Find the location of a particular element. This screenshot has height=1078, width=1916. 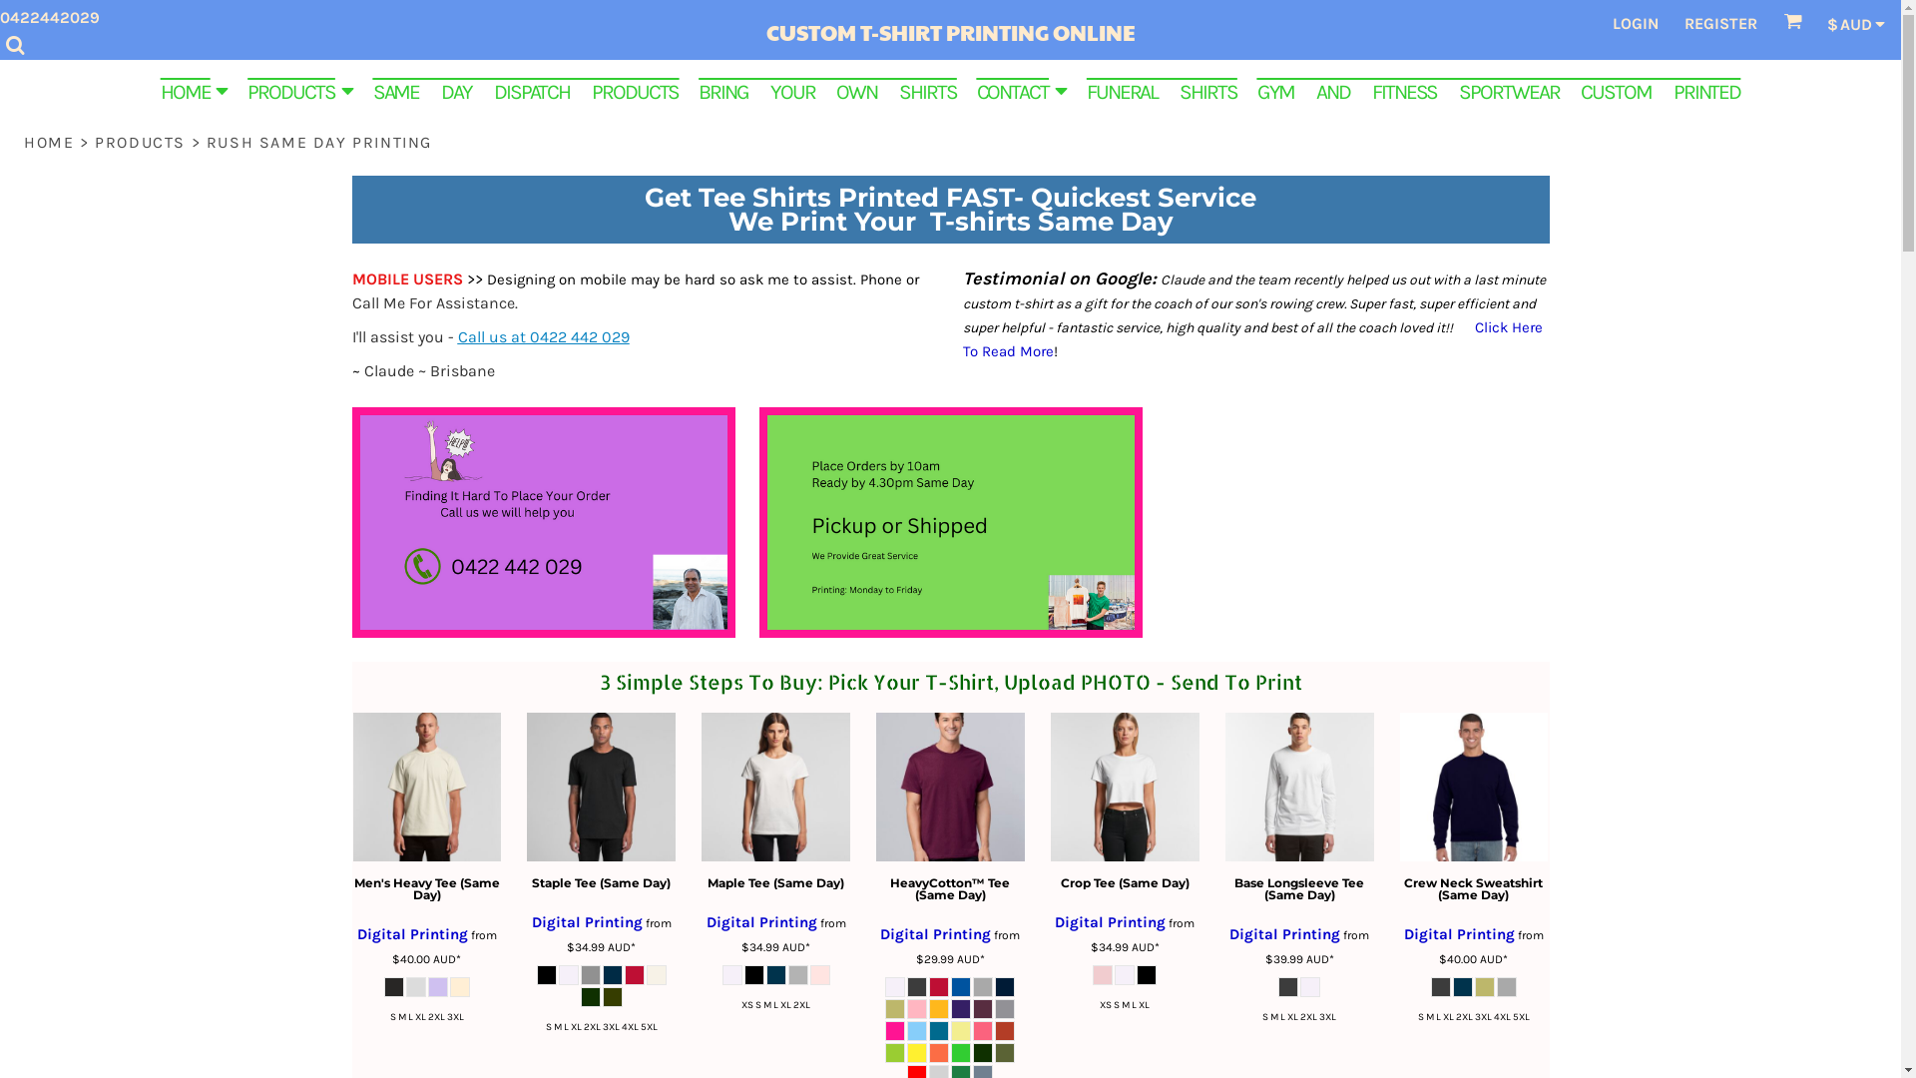

Crop Tee (Same Day) is located at coordinates (1126, 882).